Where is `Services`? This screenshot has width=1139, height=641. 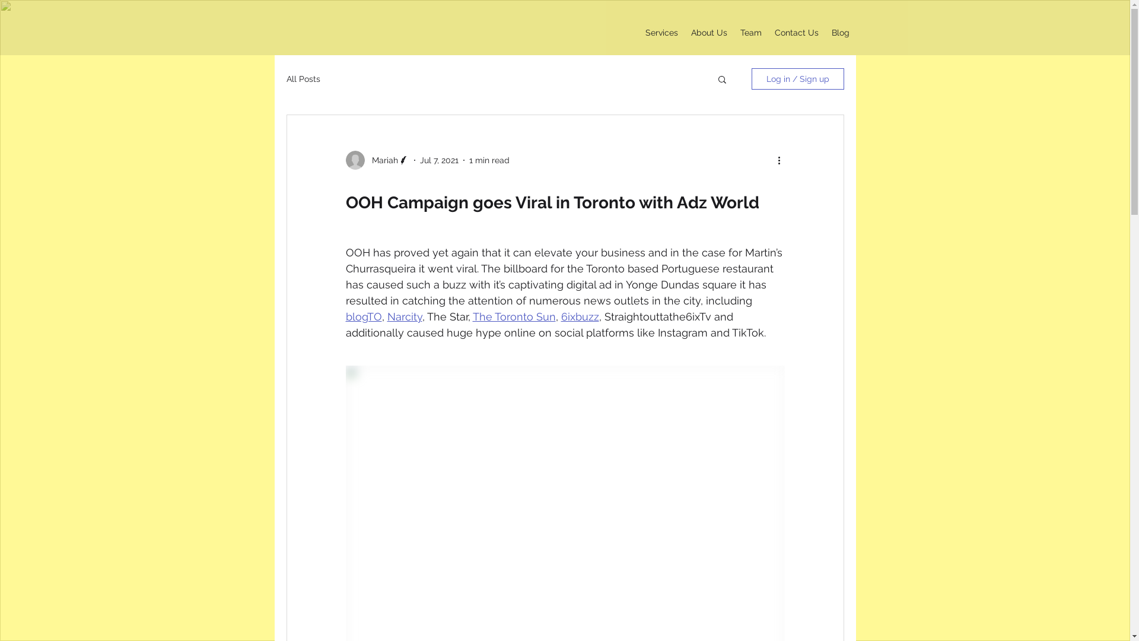
Services is located at coordinates (661, 33).